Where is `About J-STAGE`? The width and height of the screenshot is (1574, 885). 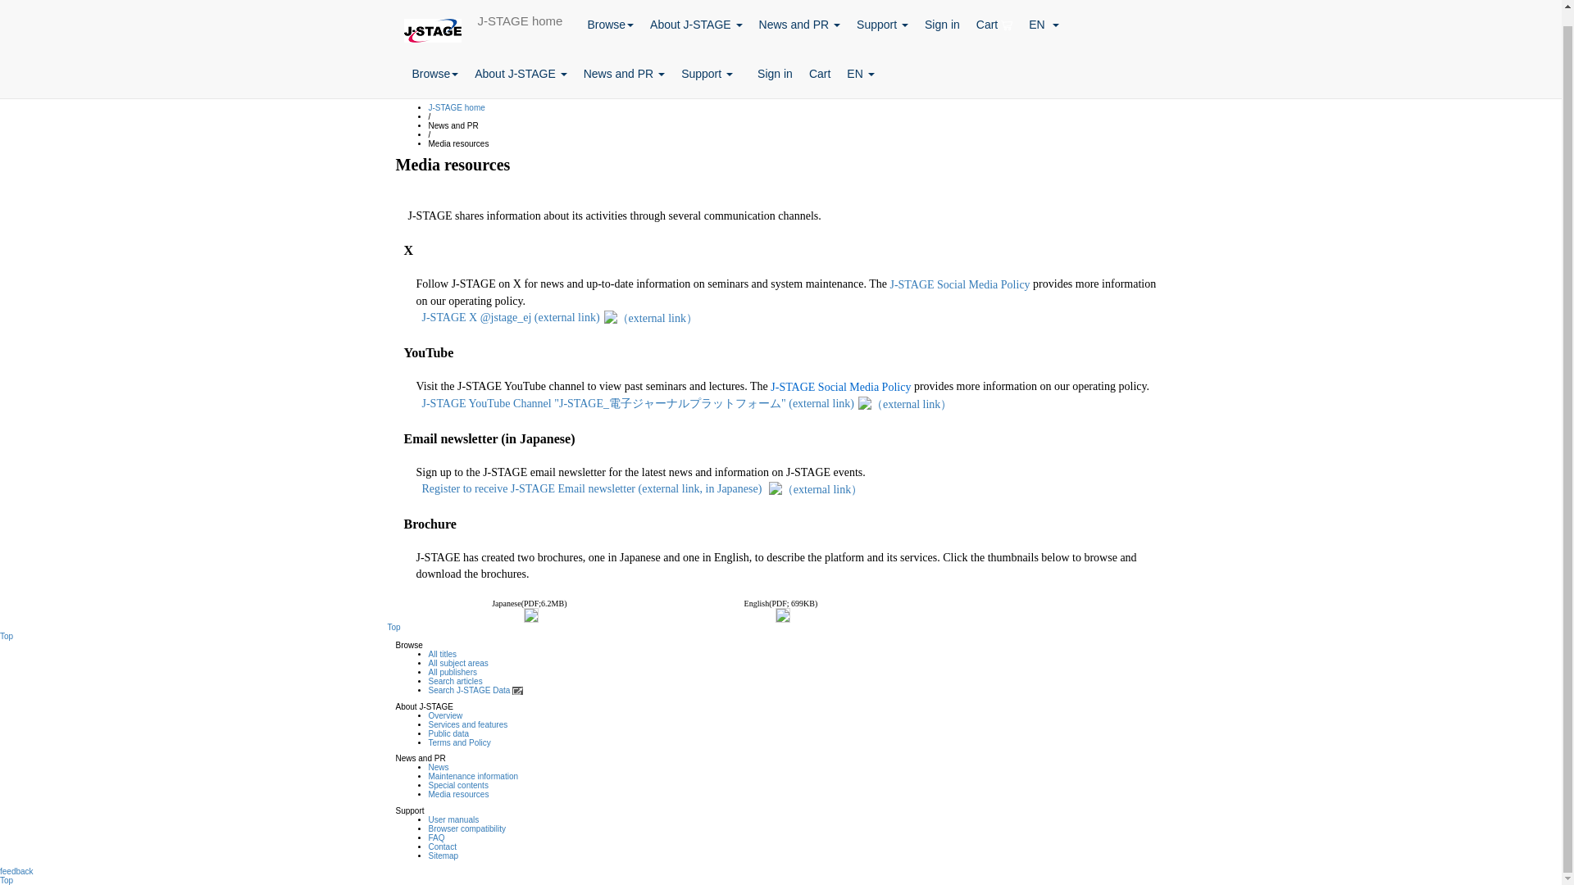
About J-STAGE is located at coordinates (696, 17).